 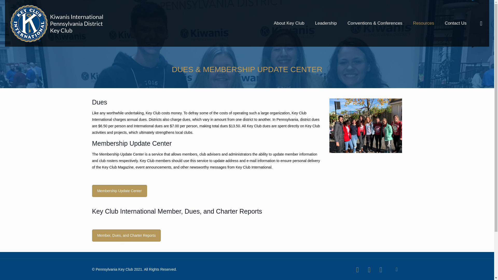 What do you see at coordinates (289, 23) in the screenshot?
I see `About Key Club` at bounding box center [289, 23].